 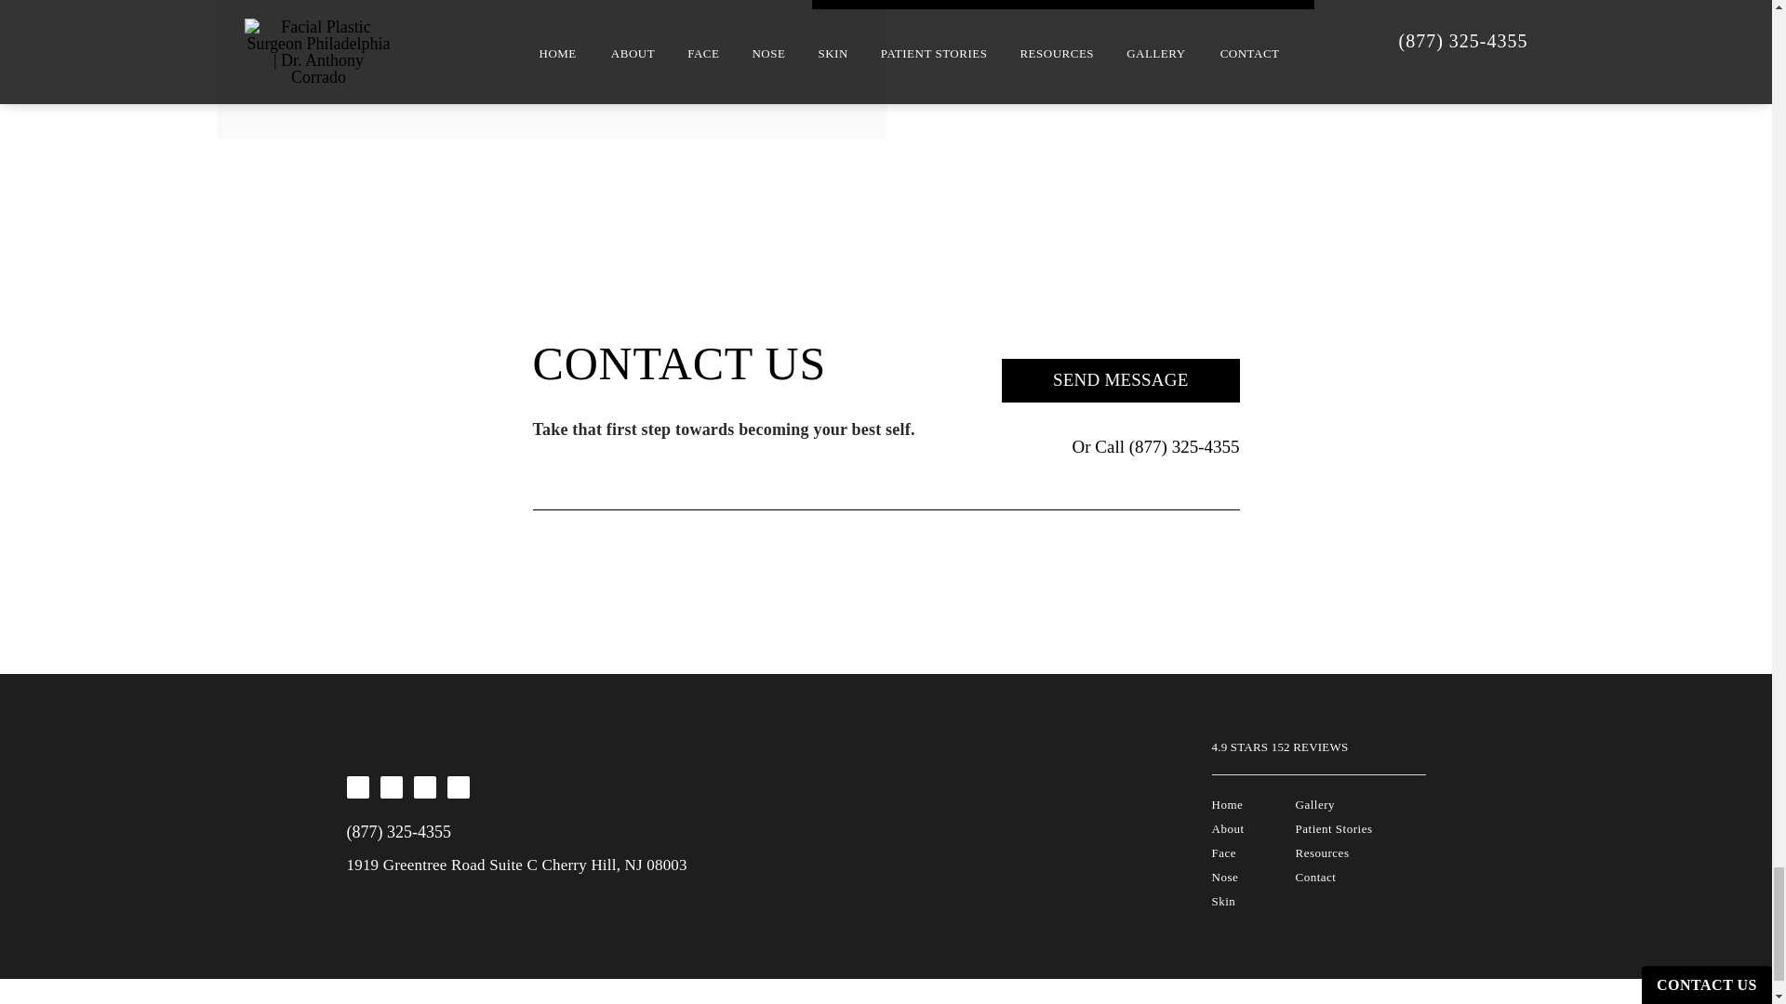 I want to click on Corrado Facial Plastic Surgery on Youtube, so click(x=458, y=786).